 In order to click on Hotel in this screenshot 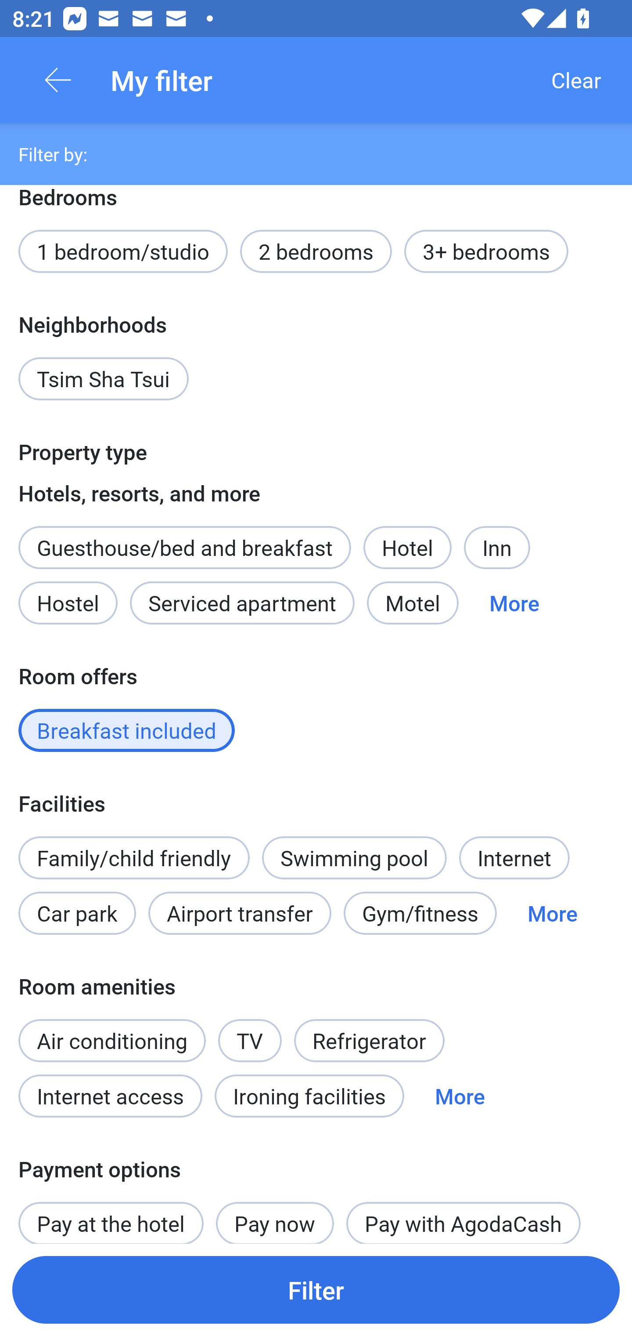, I will do `click(407, 548)`.